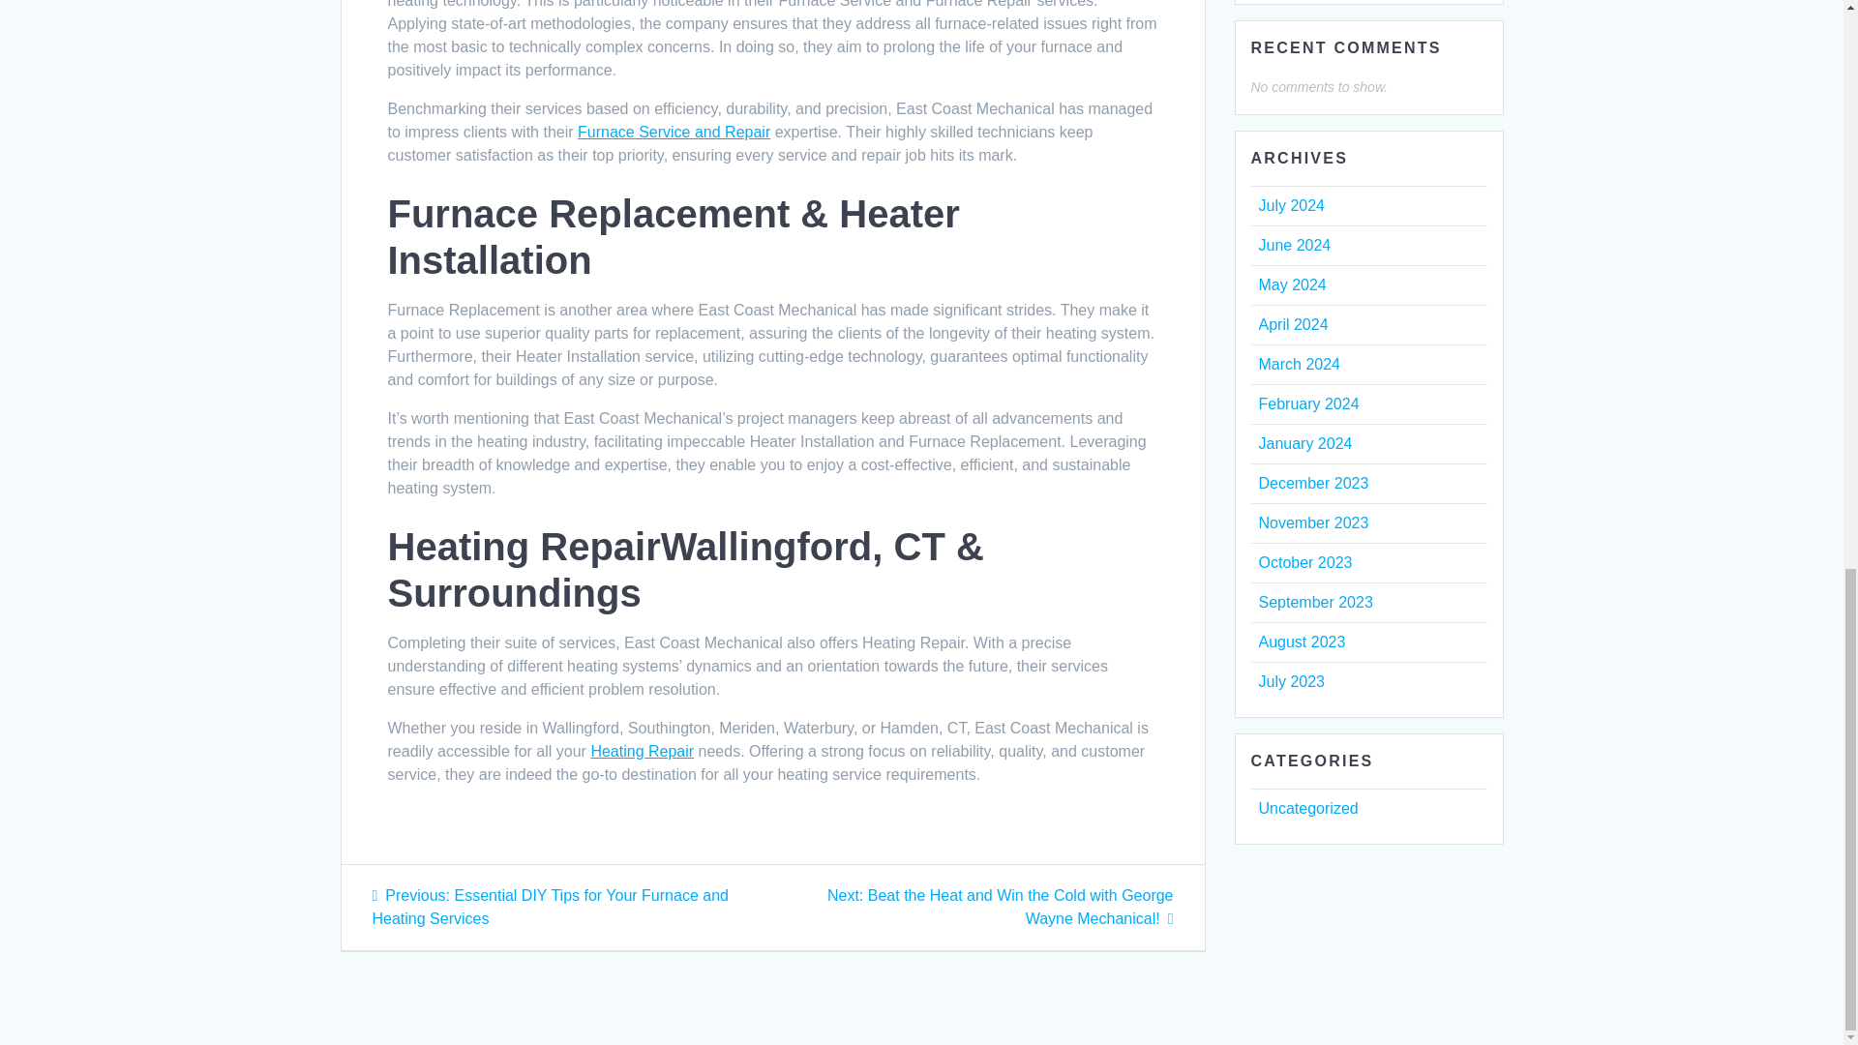 Image resolution: width=1858 pixels, height=1045 pixels. Describe the element at coordinates (1293, 325) in the screenshot. I see `April 2024` at that location.